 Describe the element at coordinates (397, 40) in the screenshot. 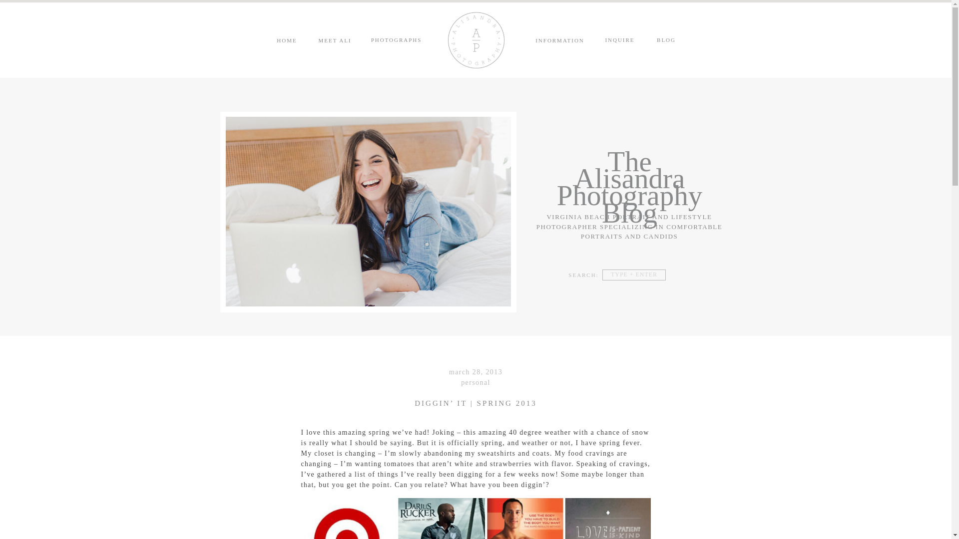

I see `PHOTOGRAPHS` at that location.